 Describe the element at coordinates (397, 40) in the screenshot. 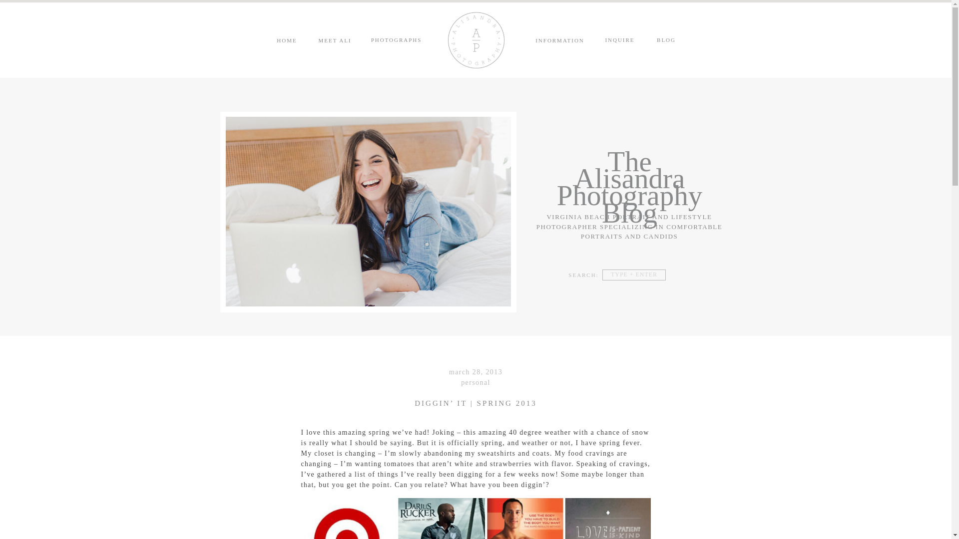

I see `PHOTOGRAPHS` at that location.